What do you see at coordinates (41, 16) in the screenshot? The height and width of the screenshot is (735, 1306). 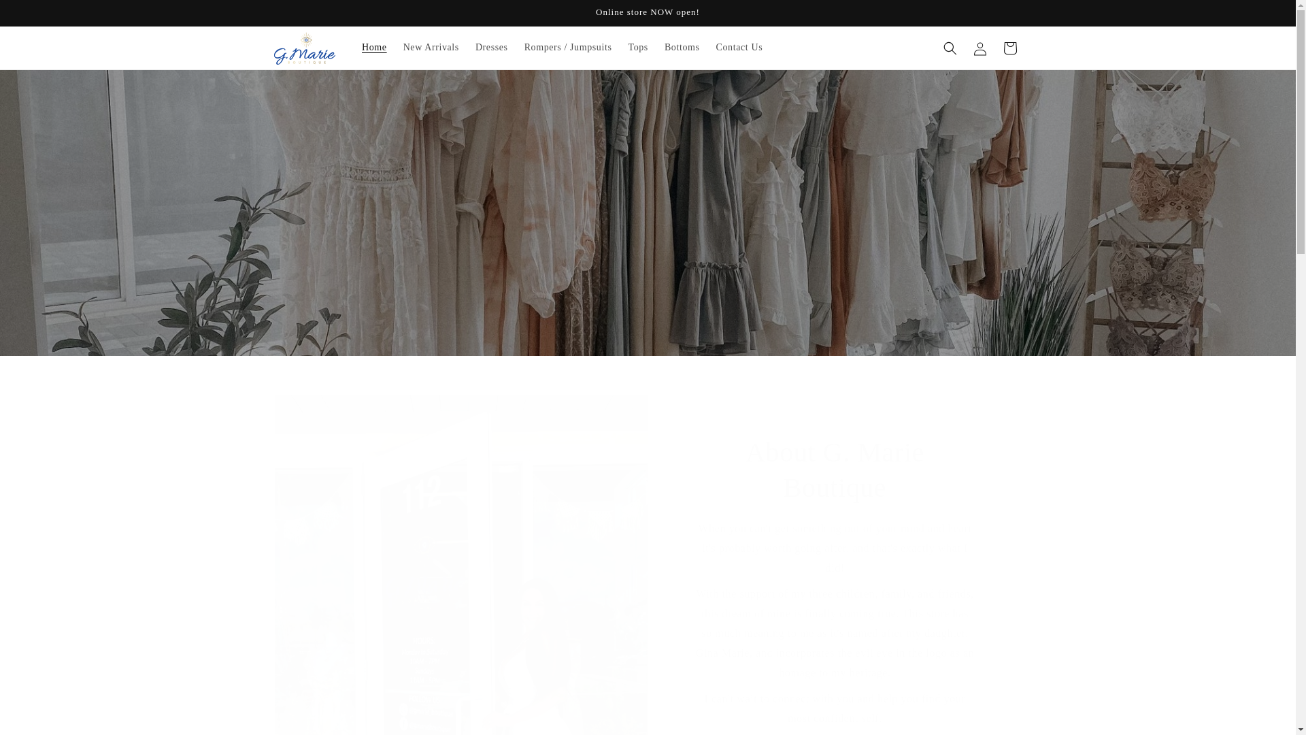 I see `Skip to content` at bounding box center [41, 16].